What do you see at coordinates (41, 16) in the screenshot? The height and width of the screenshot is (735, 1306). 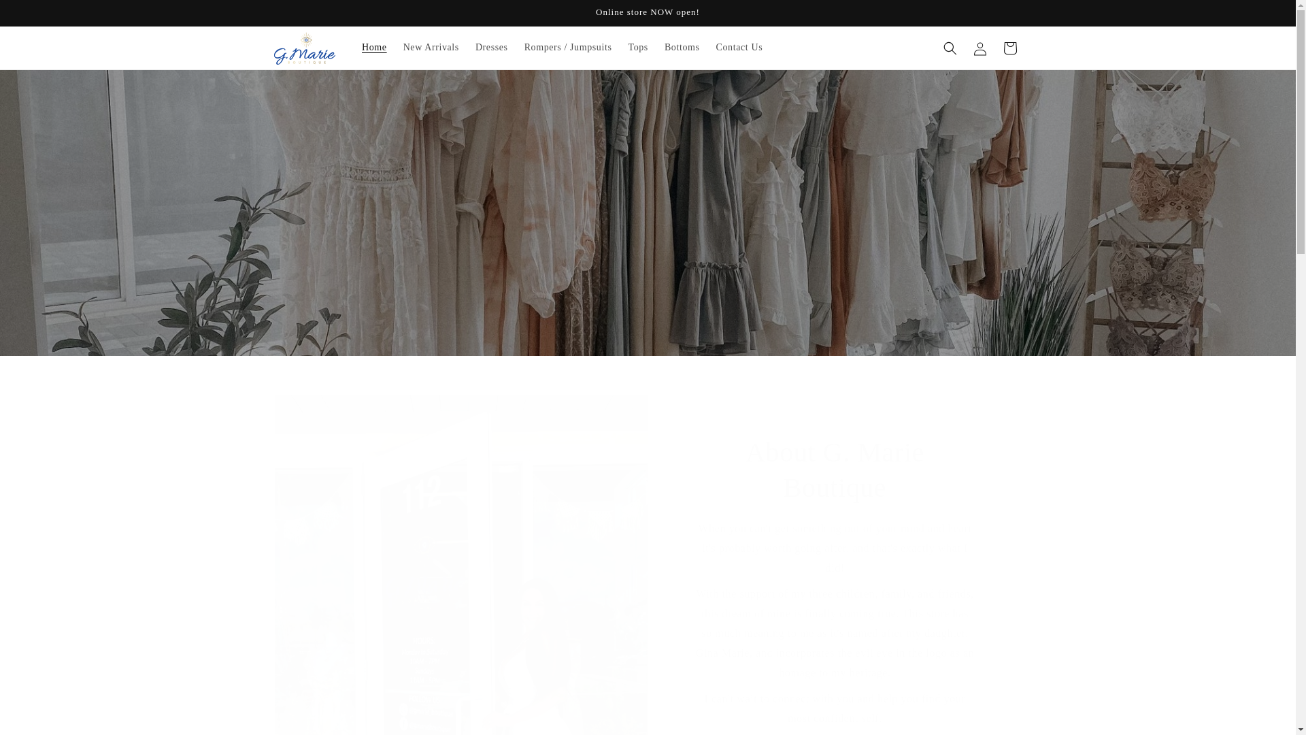 I see `Skip to content` at bounding box center [41, 16].